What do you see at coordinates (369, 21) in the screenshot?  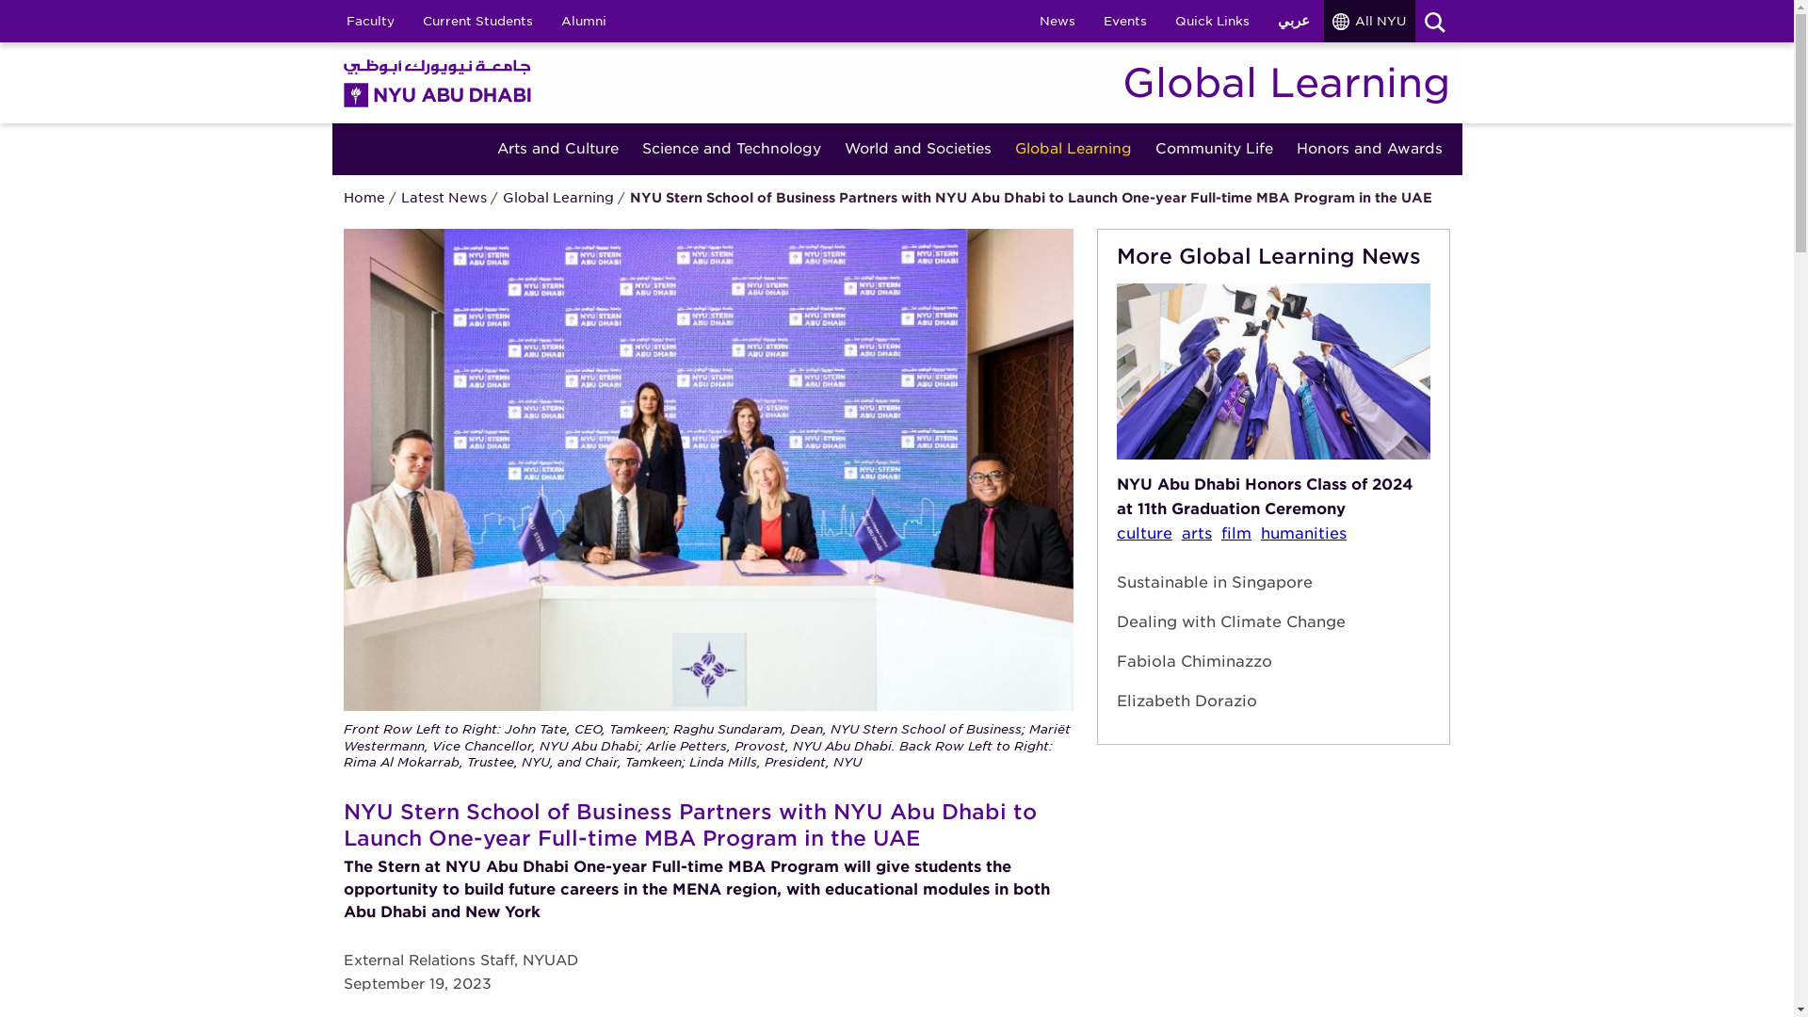 I see `Faculty` at bounding box center [369, 21].